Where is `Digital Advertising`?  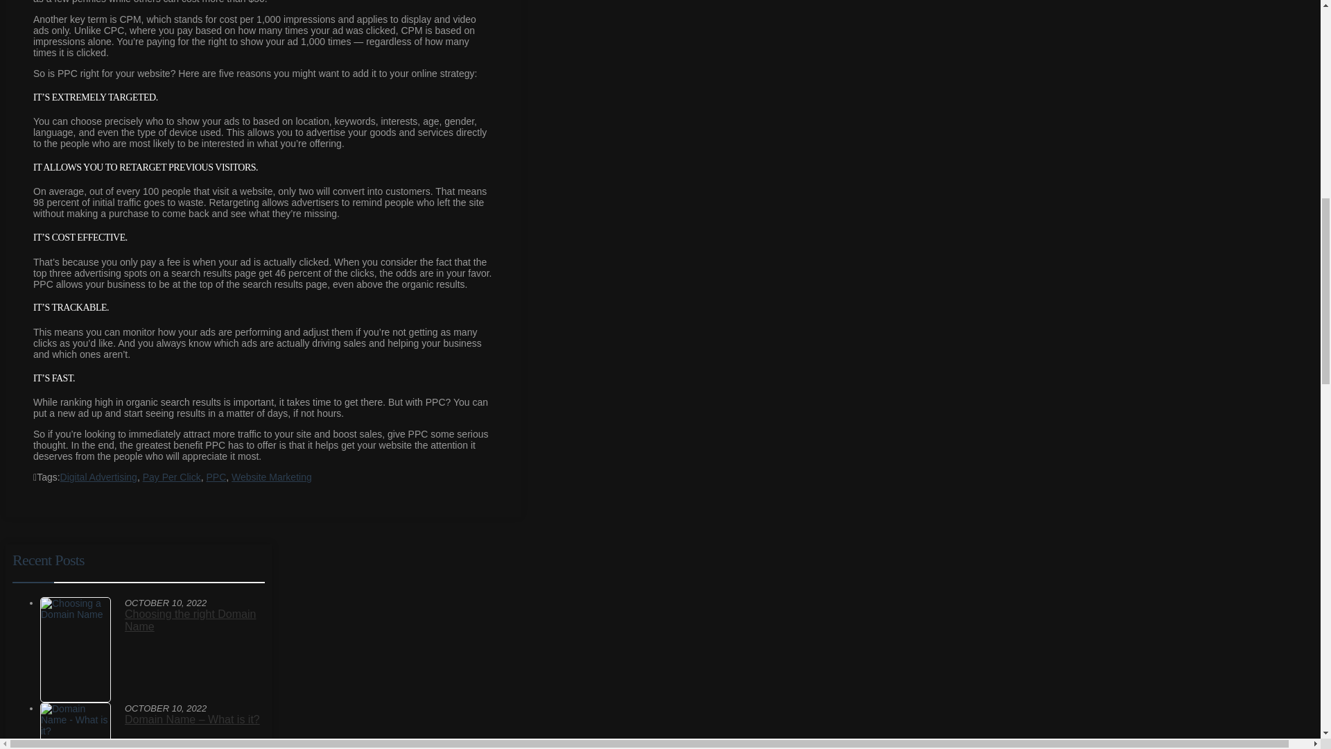
Digital Advertising is located at coordinates (98, 477).